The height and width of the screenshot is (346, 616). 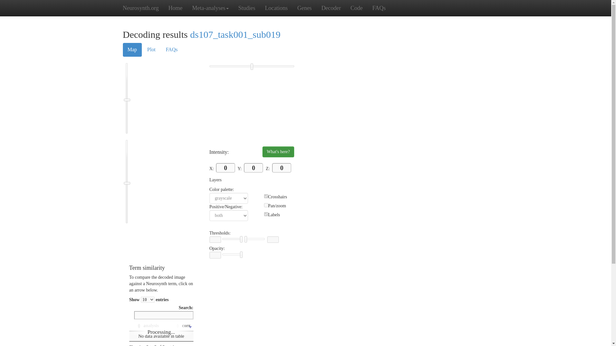 What do you see at coordinates (266, 205) in the screenshot?
I see `on` at bounding box center [266, 205].